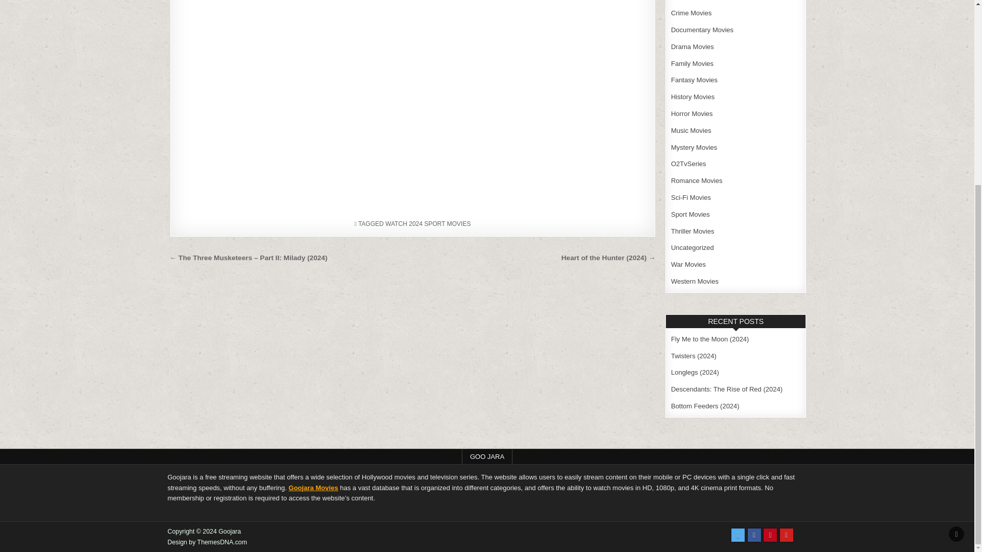 The height and width of the screenshot is (552, 982). Describe the element at coordinates (956, 262) in the screenshot. I see `SCROLL TO TOP` at that location.